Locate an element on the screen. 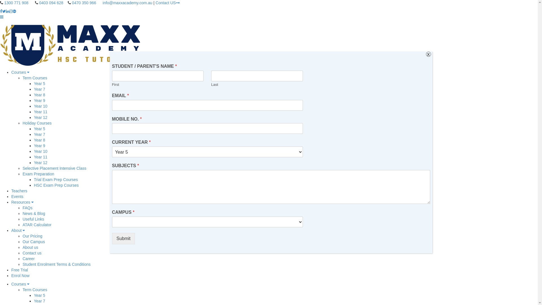  Exam Preparation is located at coordinates (38, 174).